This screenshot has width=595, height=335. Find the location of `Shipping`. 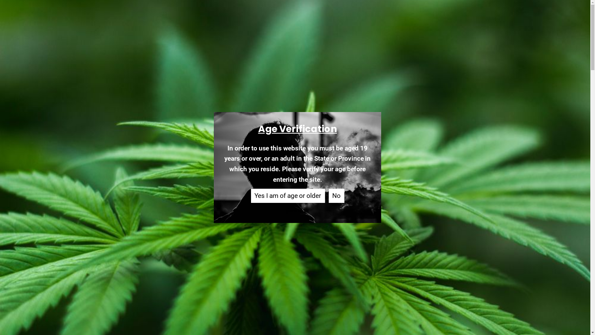

Shipping is located at coordinates (275, 317).